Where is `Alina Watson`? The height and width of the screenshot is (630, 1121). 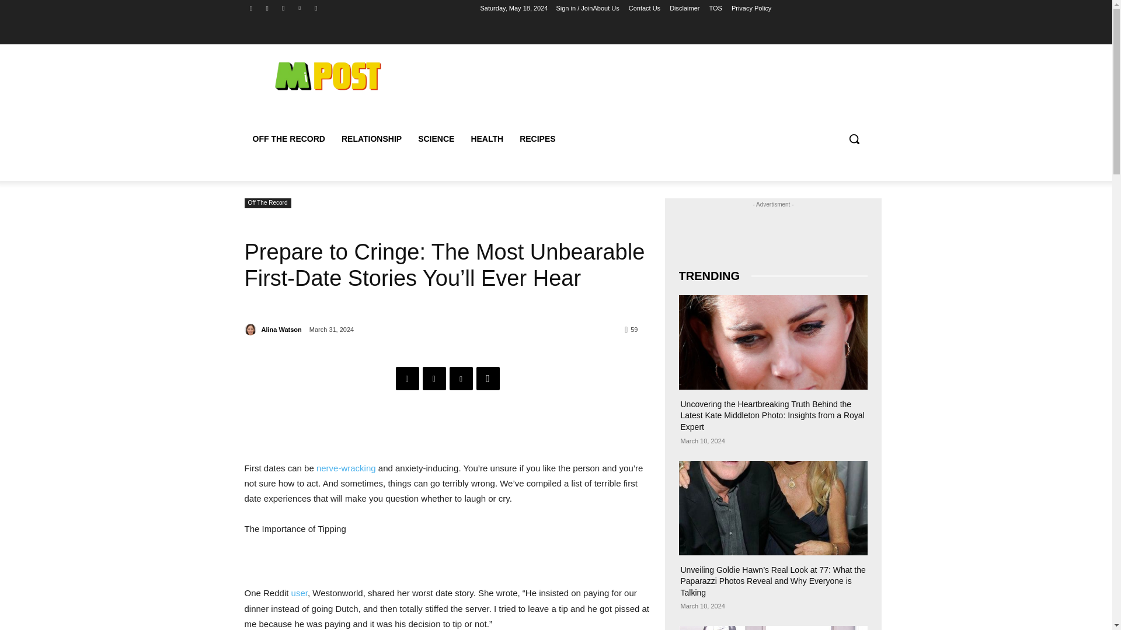
Alina Watson is located at coordinates (281, 329).